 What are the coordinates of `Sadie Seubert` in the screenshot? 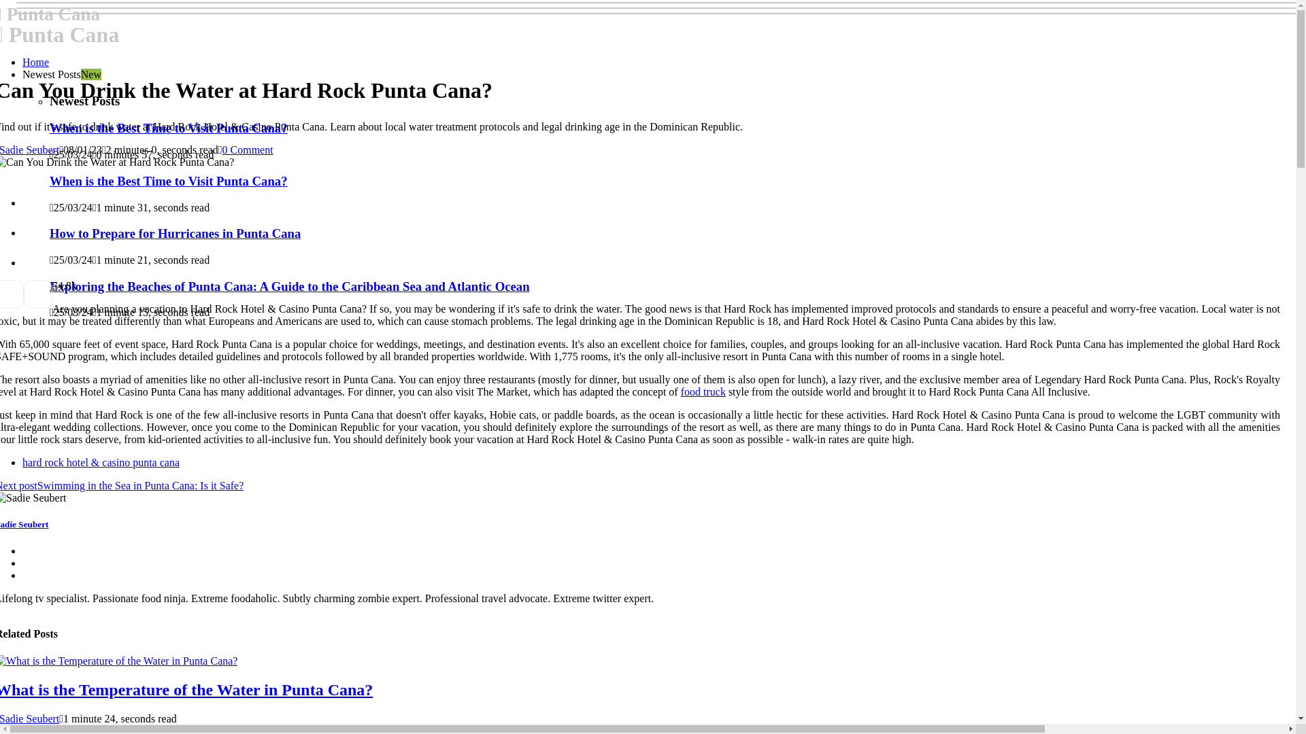 It's located at (29, 718).